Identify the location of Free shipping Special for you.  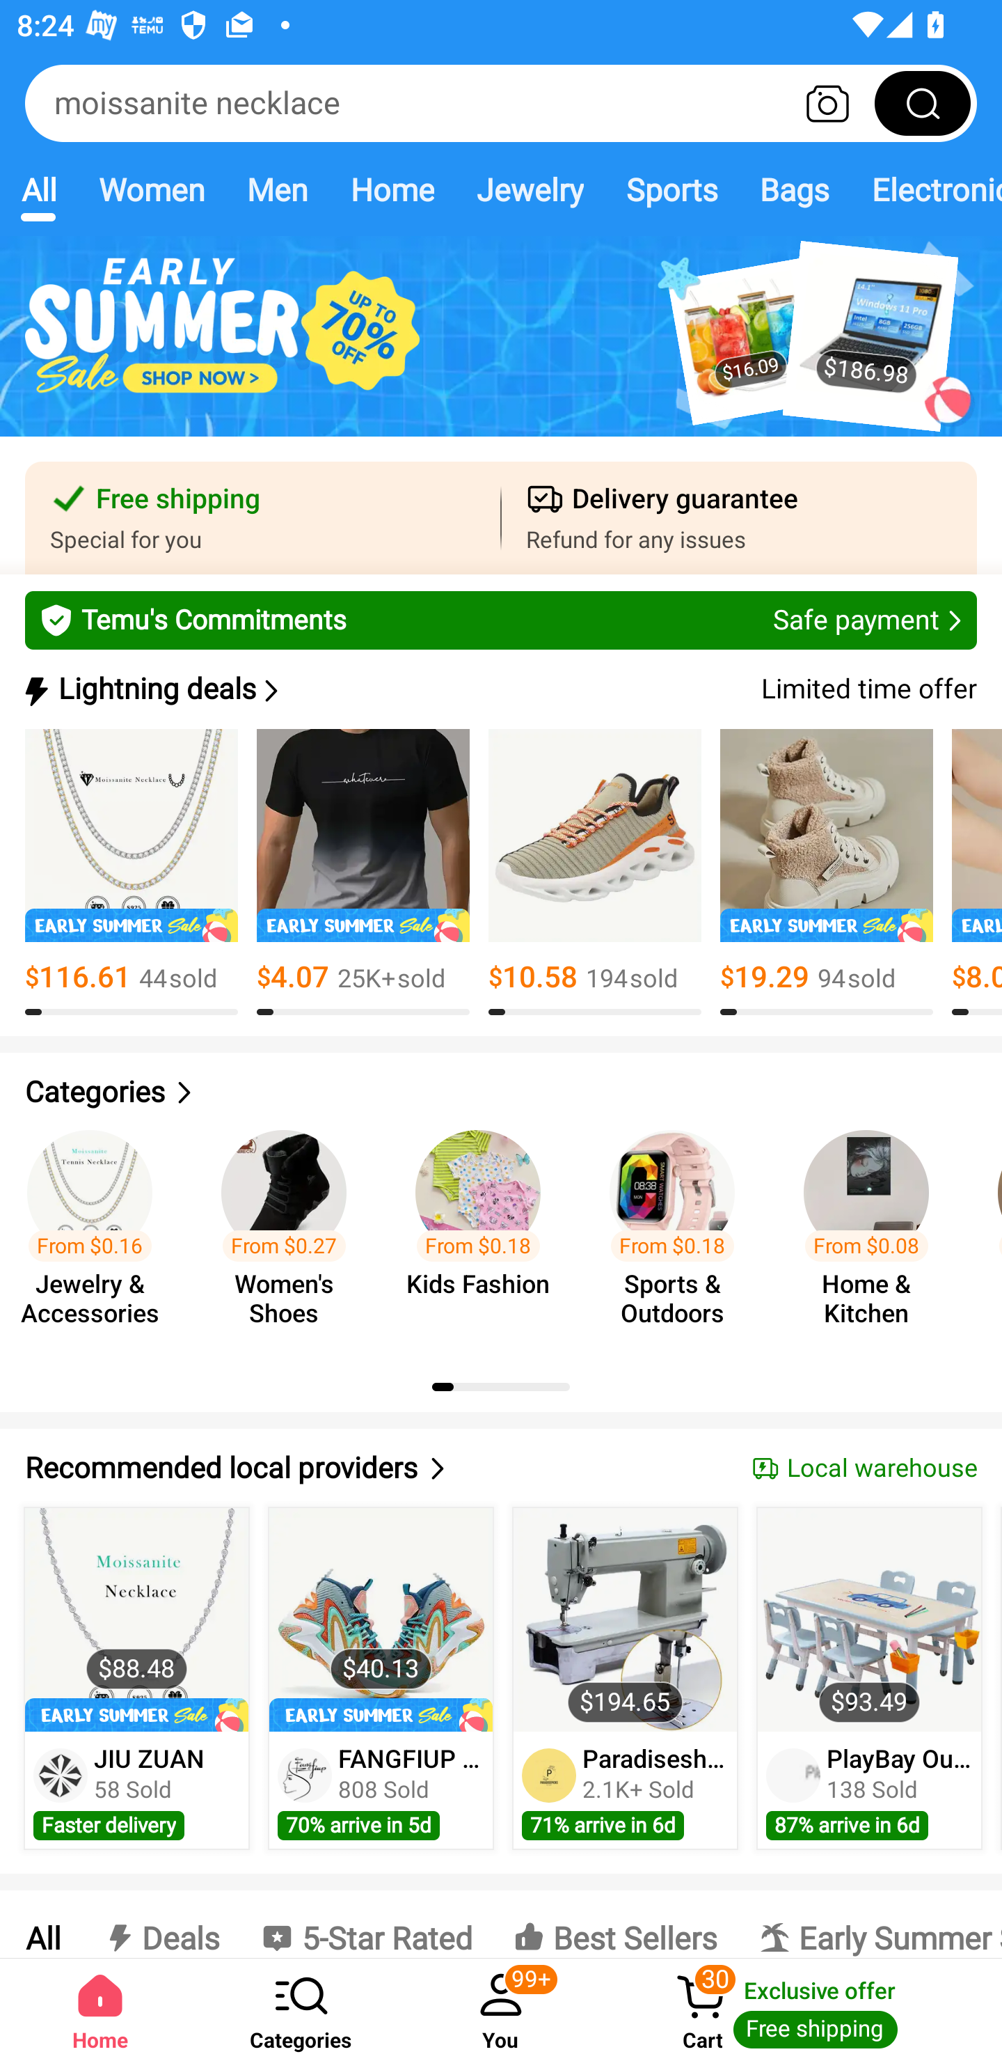
(263, 518).